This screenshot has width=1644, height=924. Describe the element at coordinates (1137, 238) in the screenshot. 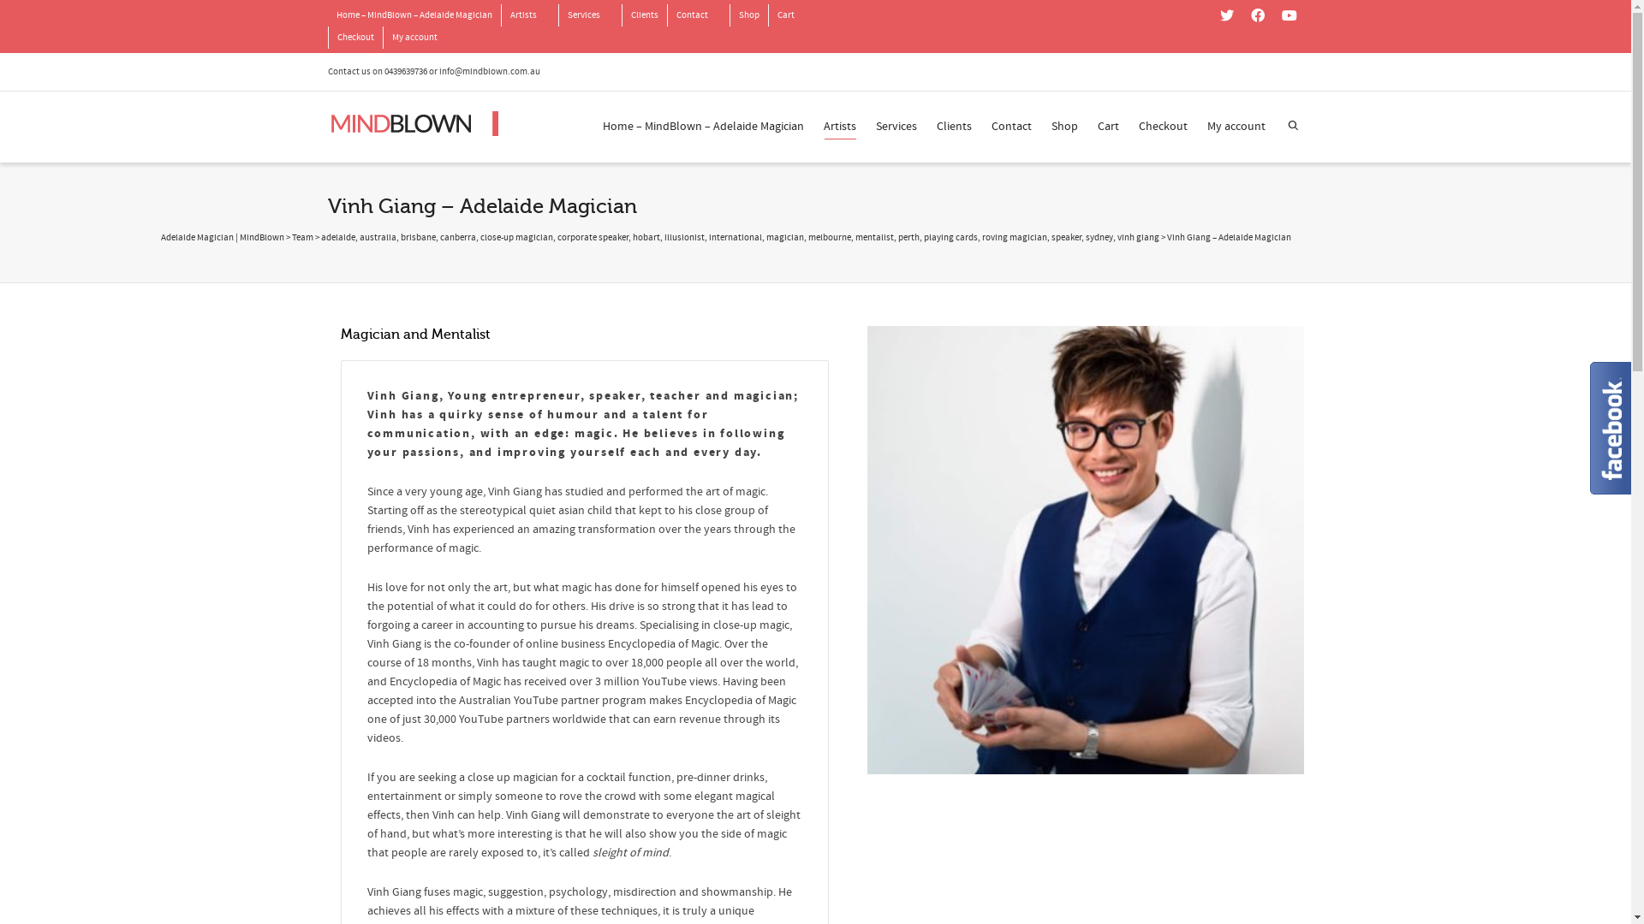

I see `vinh giang` at that location.